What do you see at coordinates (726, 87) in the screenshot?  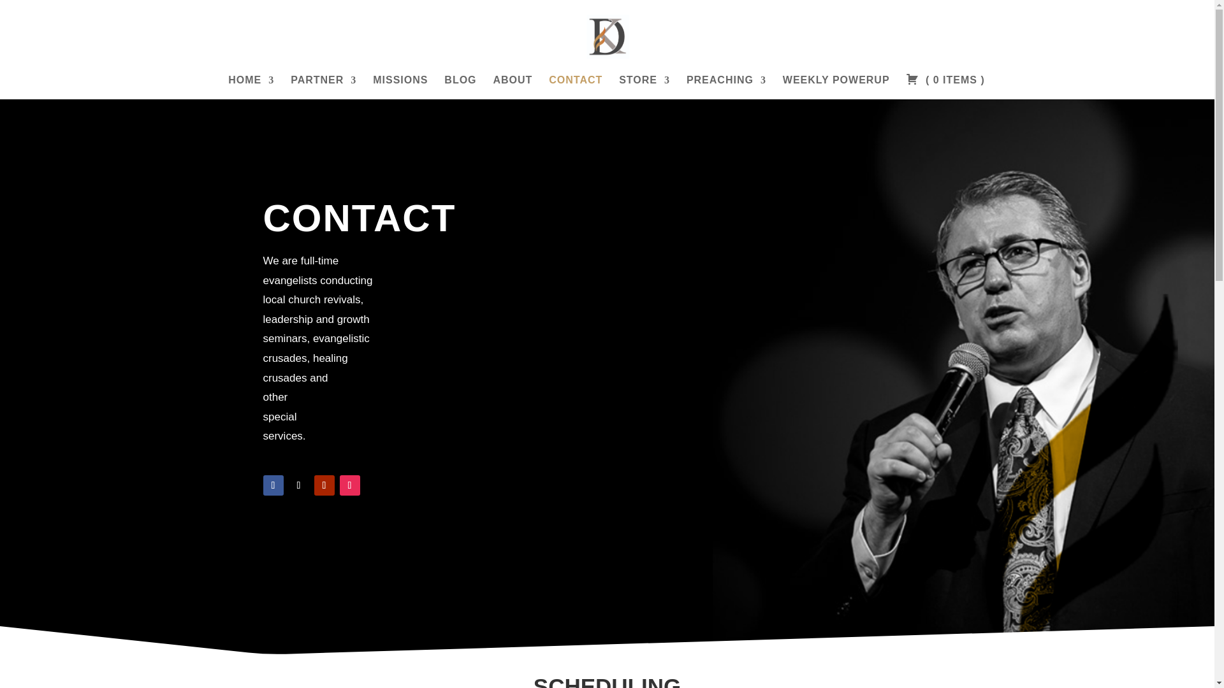 I see `PREACHING` at bounding box center [726, 87].